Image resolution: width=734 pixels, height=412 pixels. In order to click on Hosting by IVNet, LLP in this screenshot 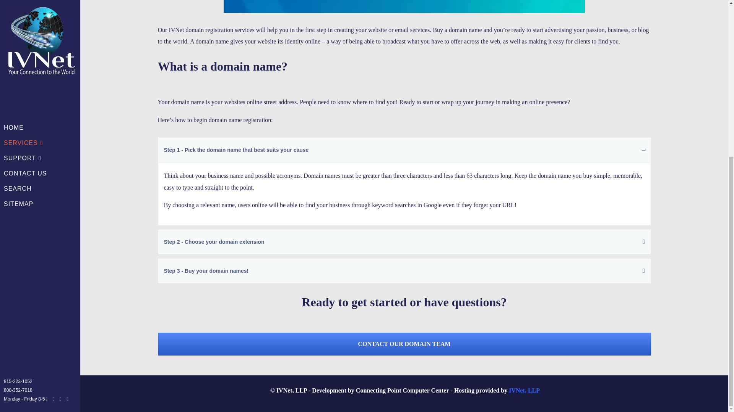, I will do `click(524, 391)`.